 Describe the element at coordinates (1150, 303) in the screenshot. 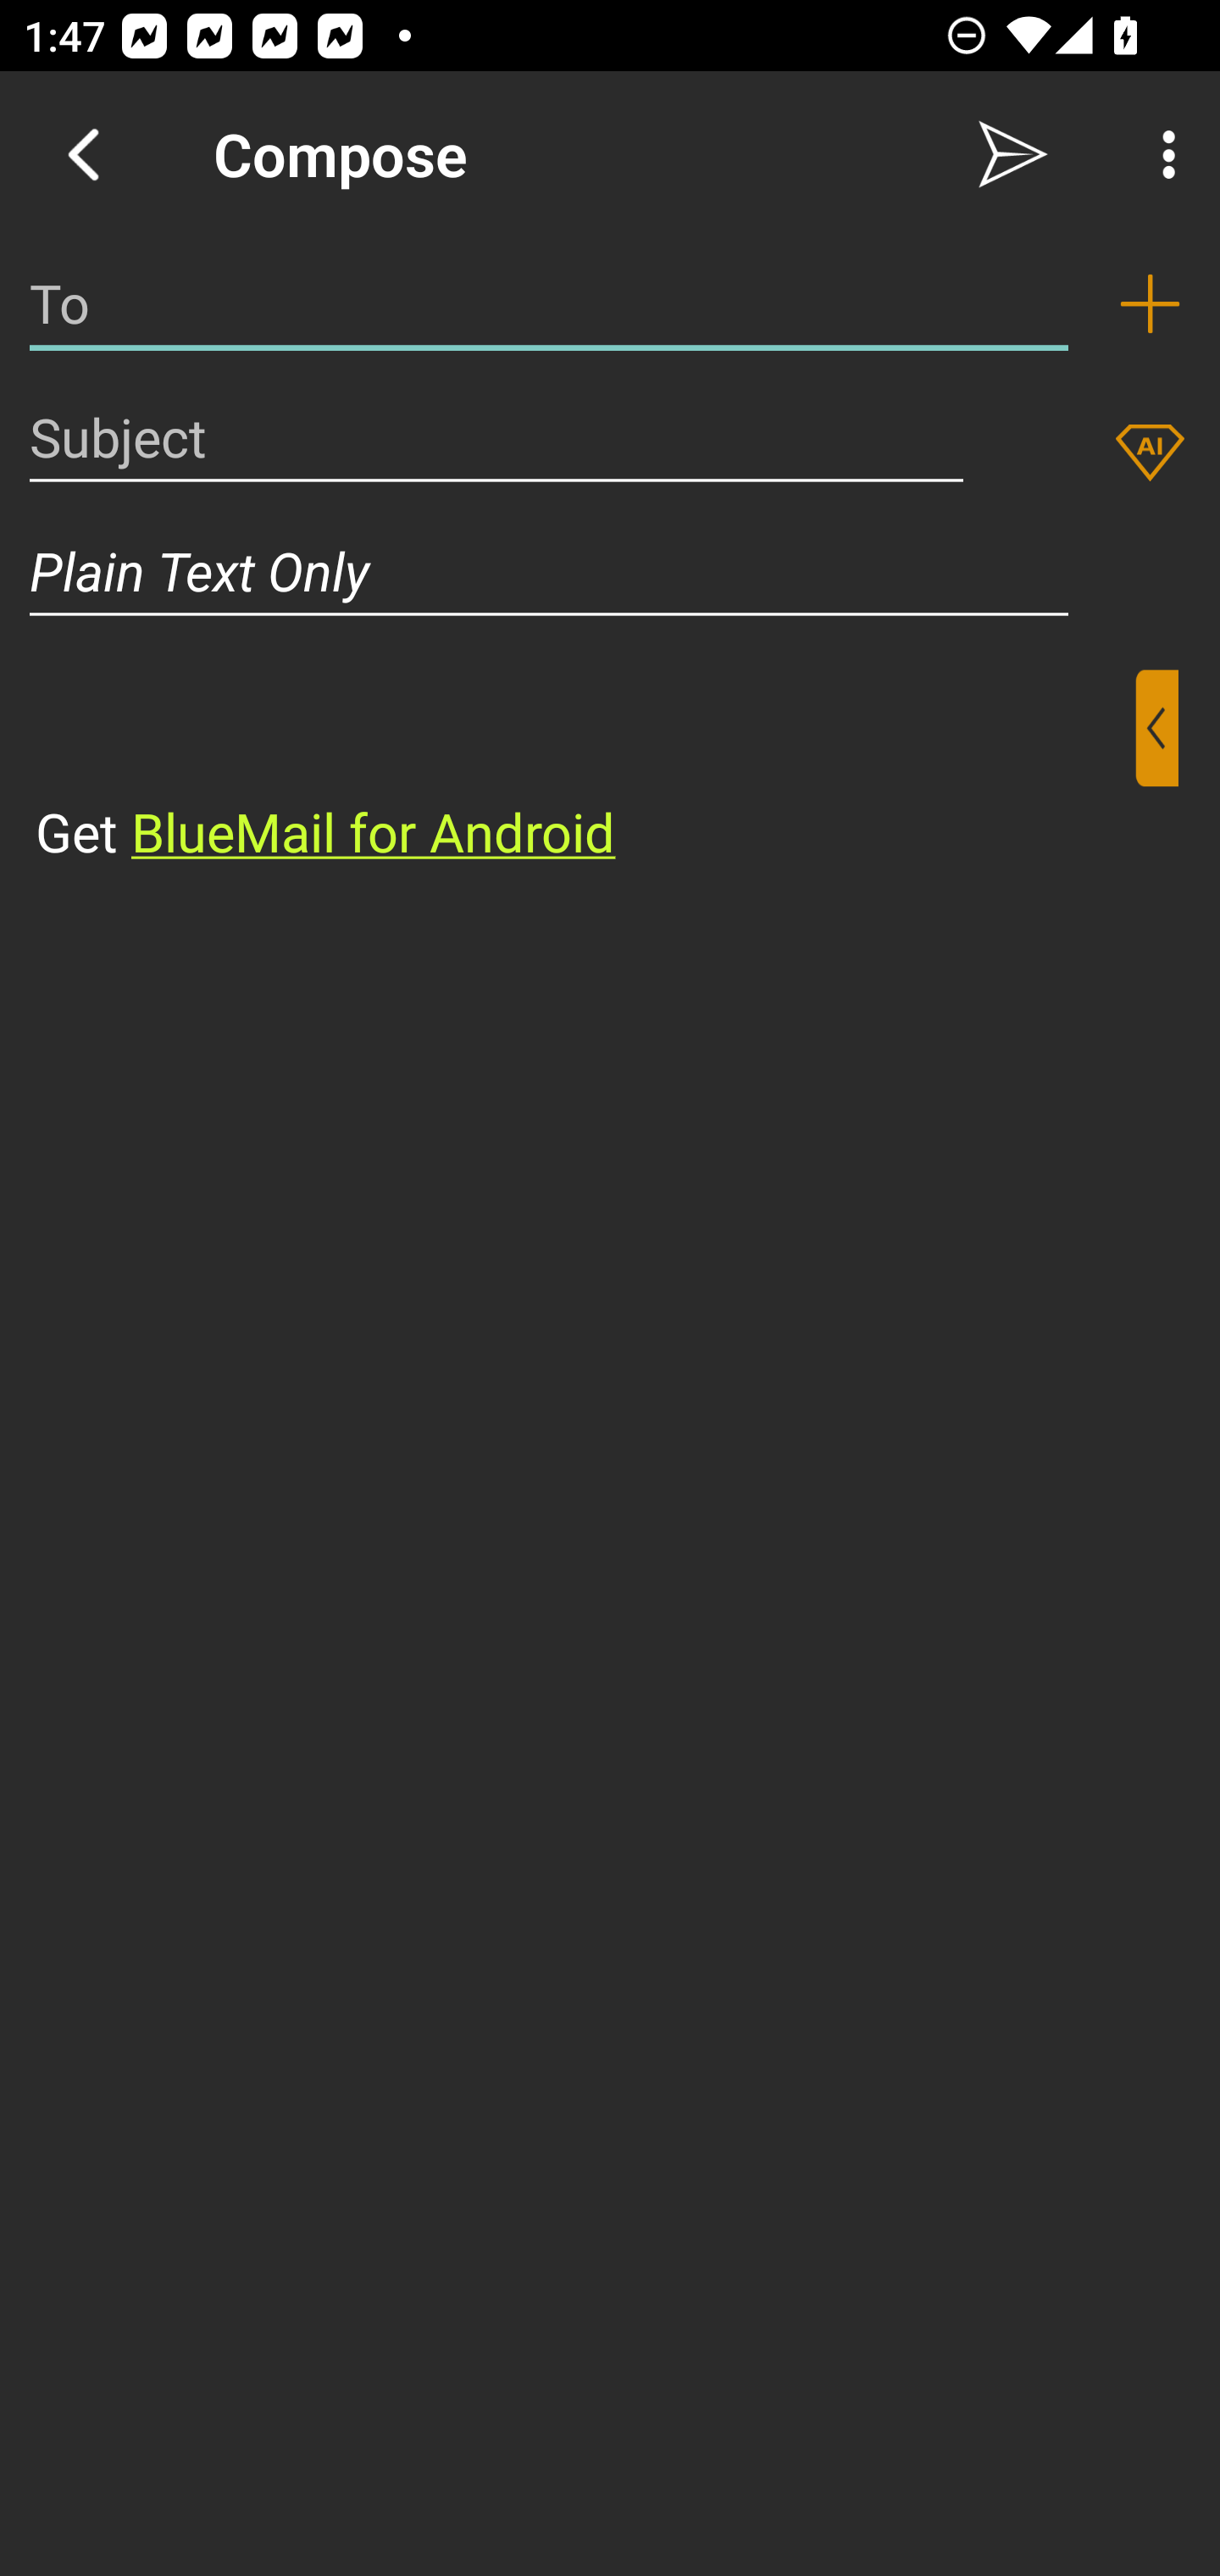

I see `Add recipient (To)` at that location.